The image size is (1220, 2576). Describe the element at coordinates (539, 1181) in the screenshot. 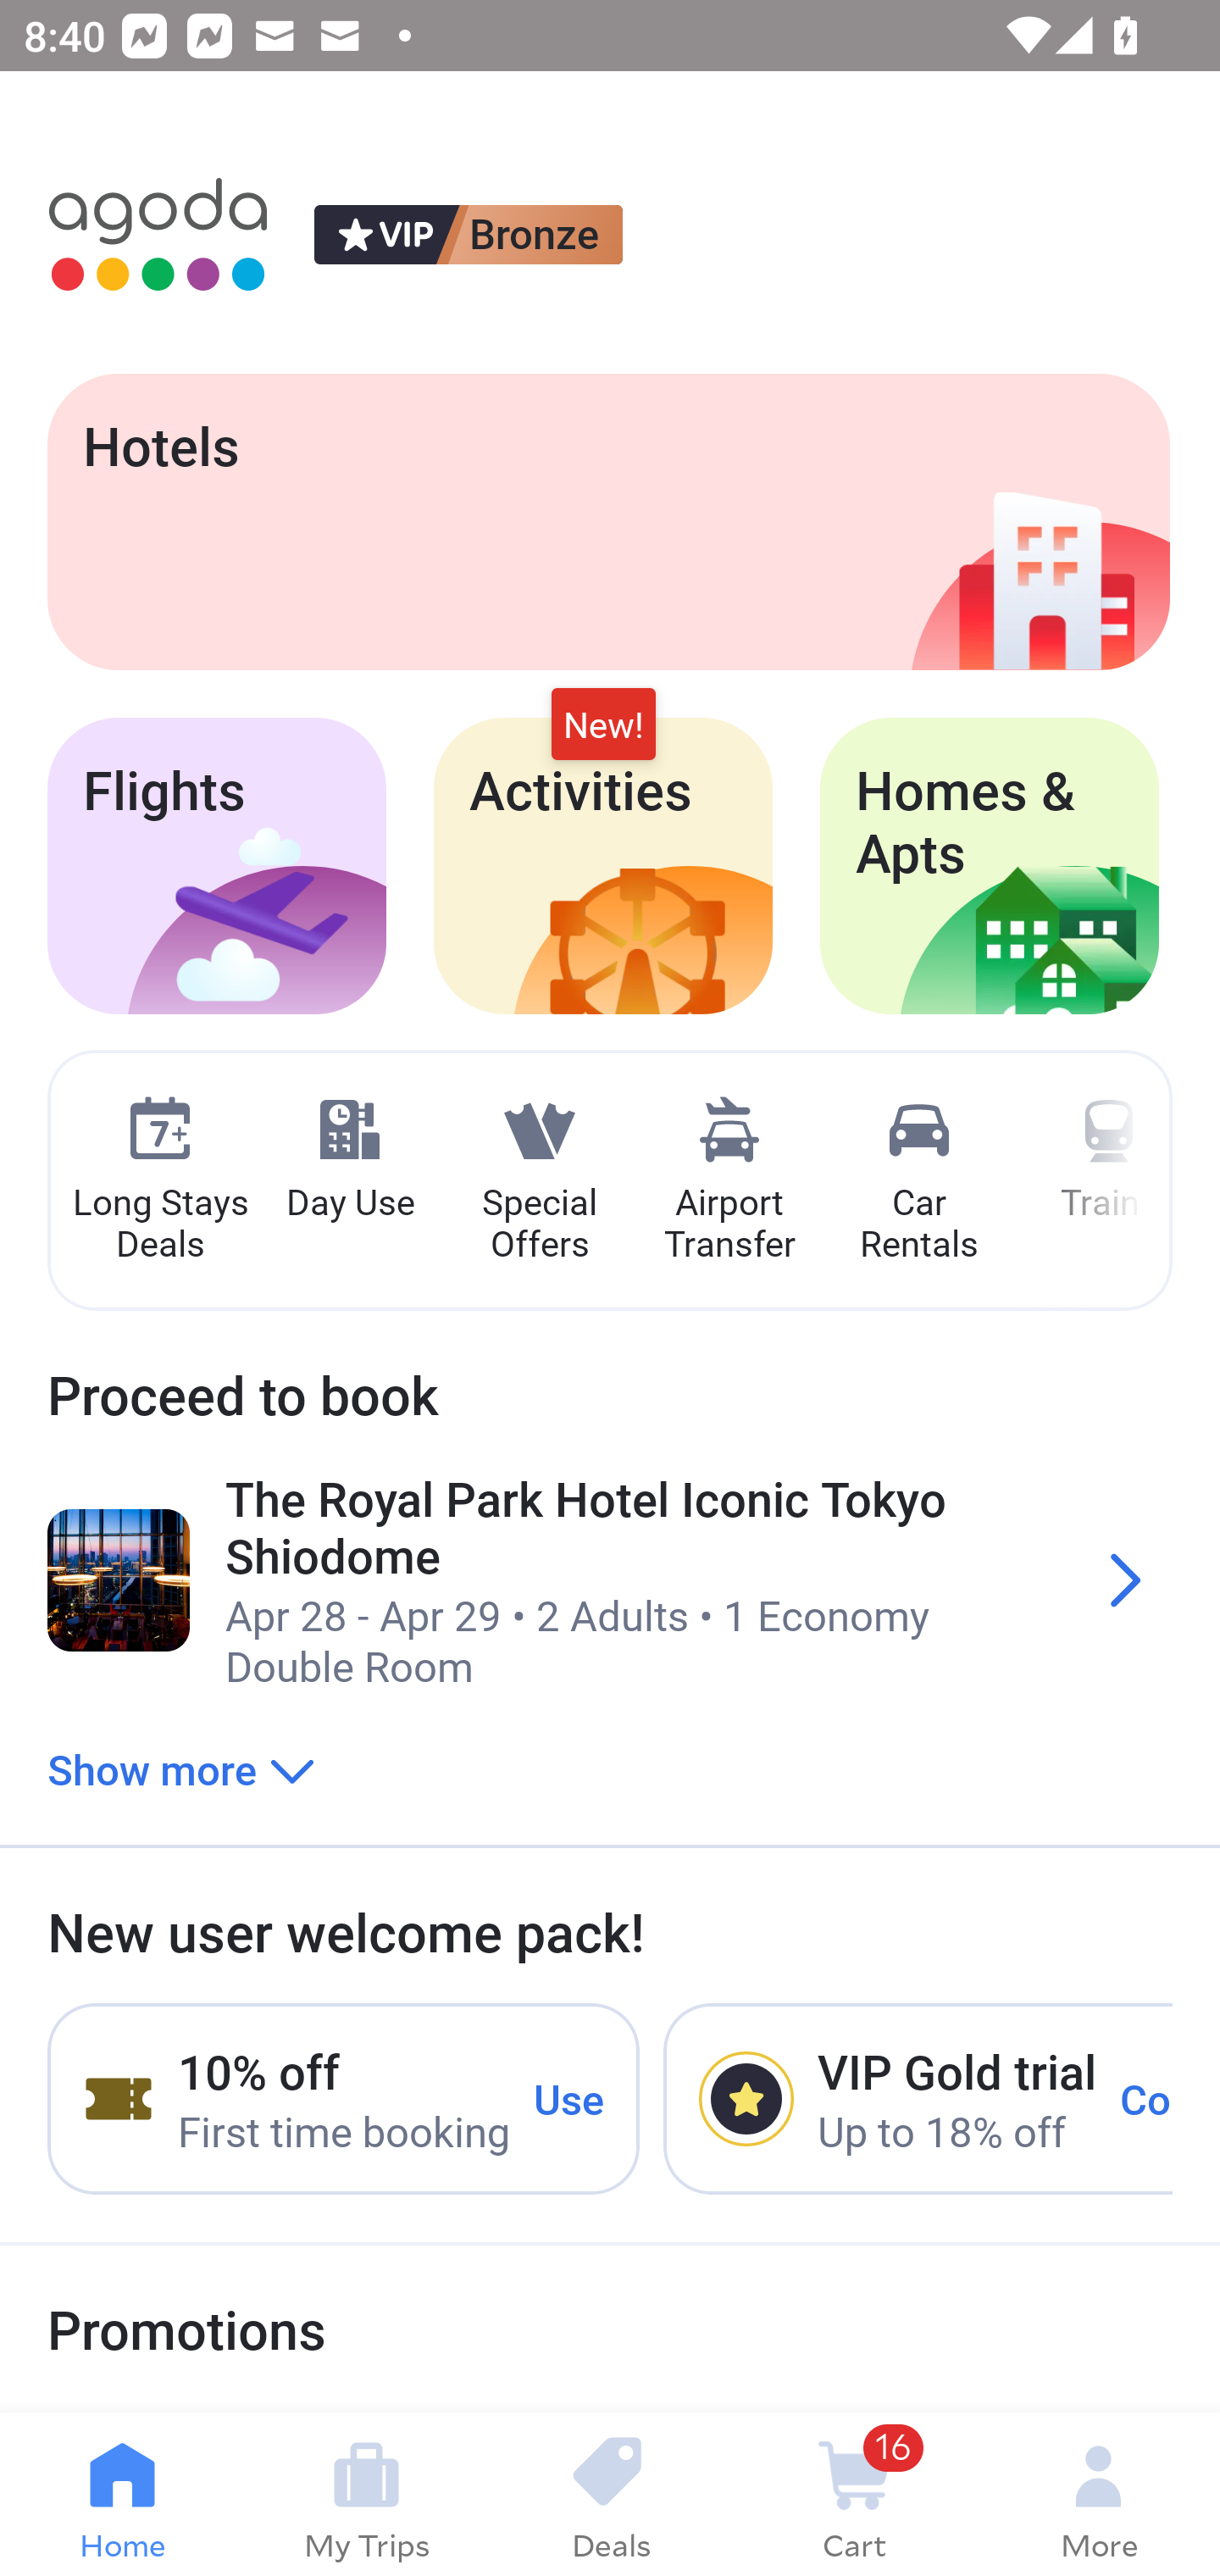

I see `Special Offers` at that location.